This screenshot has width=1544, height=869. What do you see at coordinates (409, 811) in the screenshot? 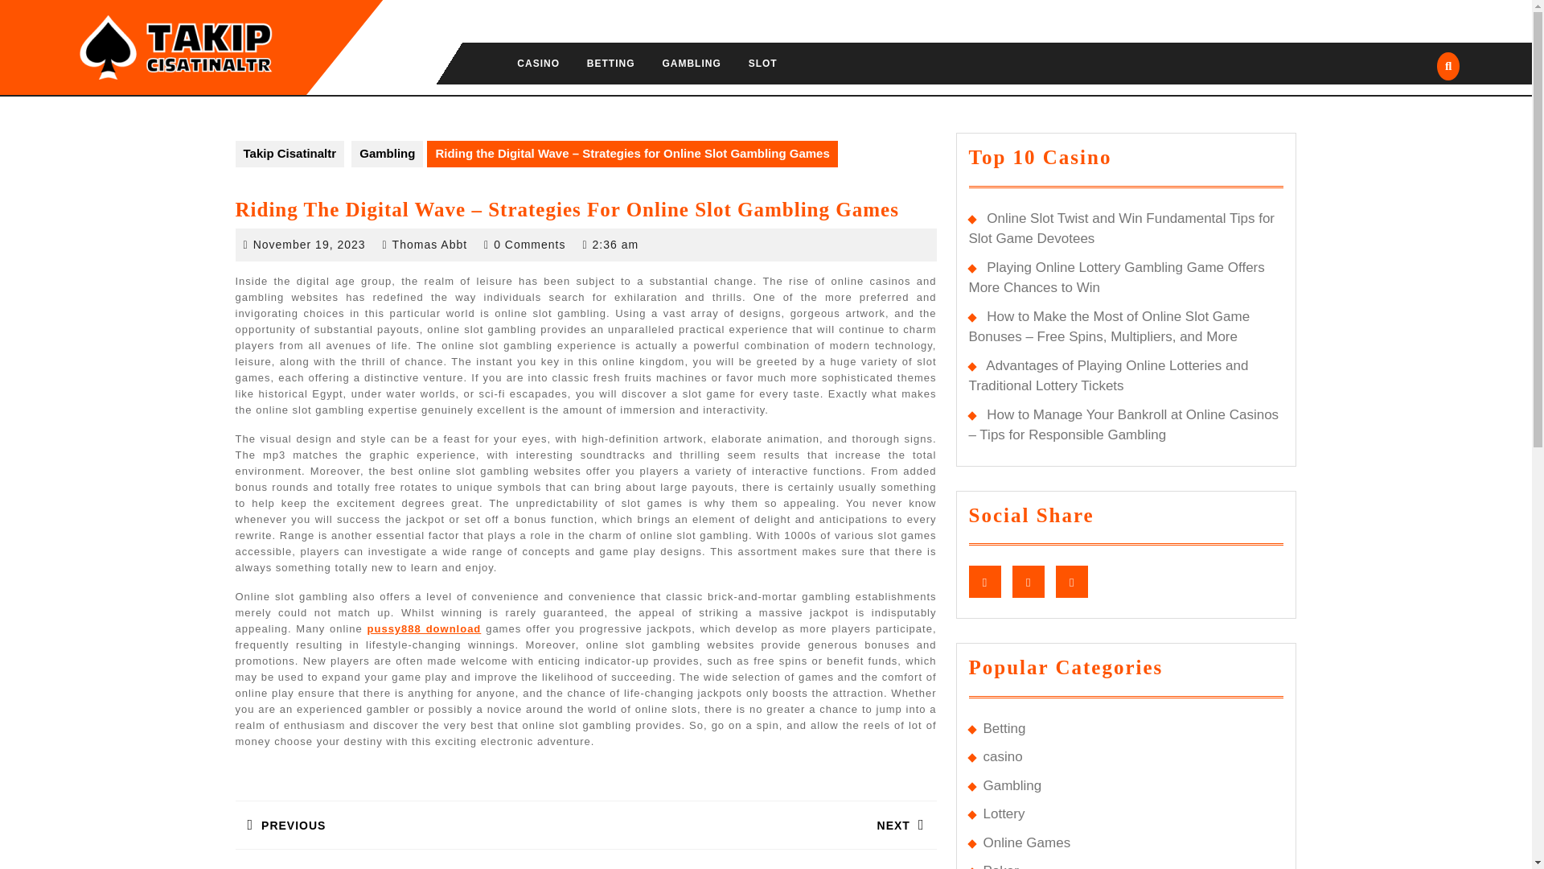
I see `Gambling` at bounding box center [409, 811].